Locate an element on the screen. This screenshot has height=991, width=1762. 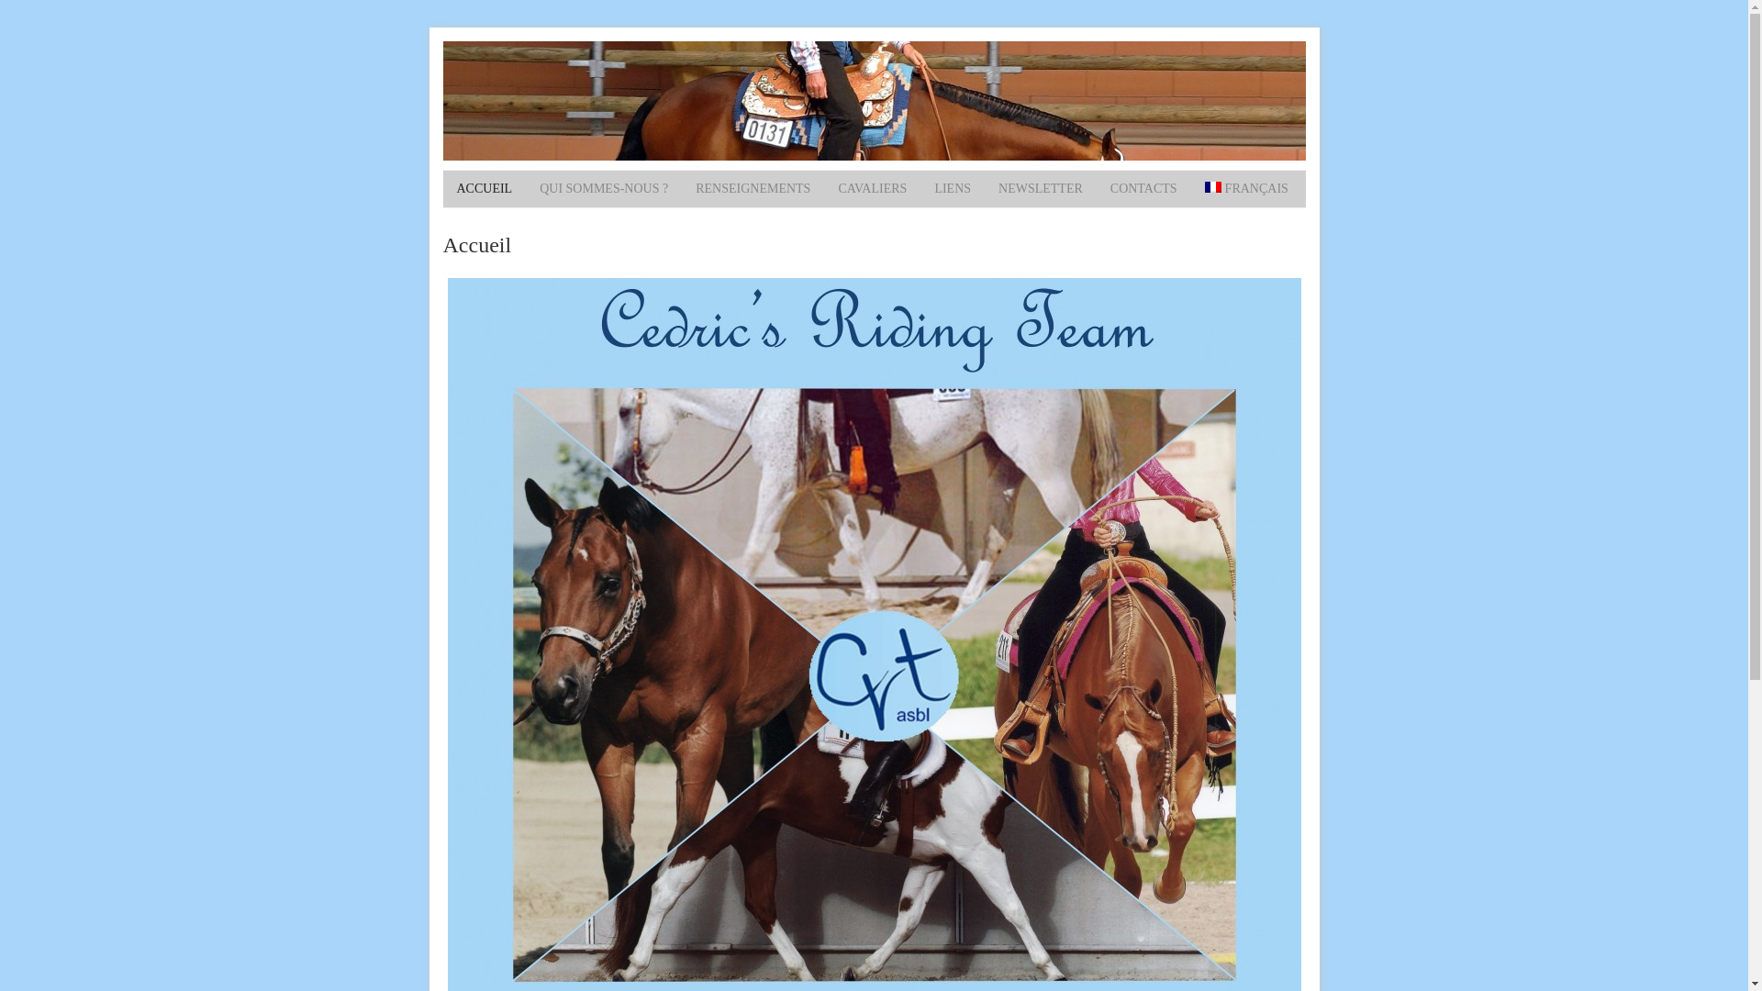
CAVALIERS is located at coordinates (872, 189).